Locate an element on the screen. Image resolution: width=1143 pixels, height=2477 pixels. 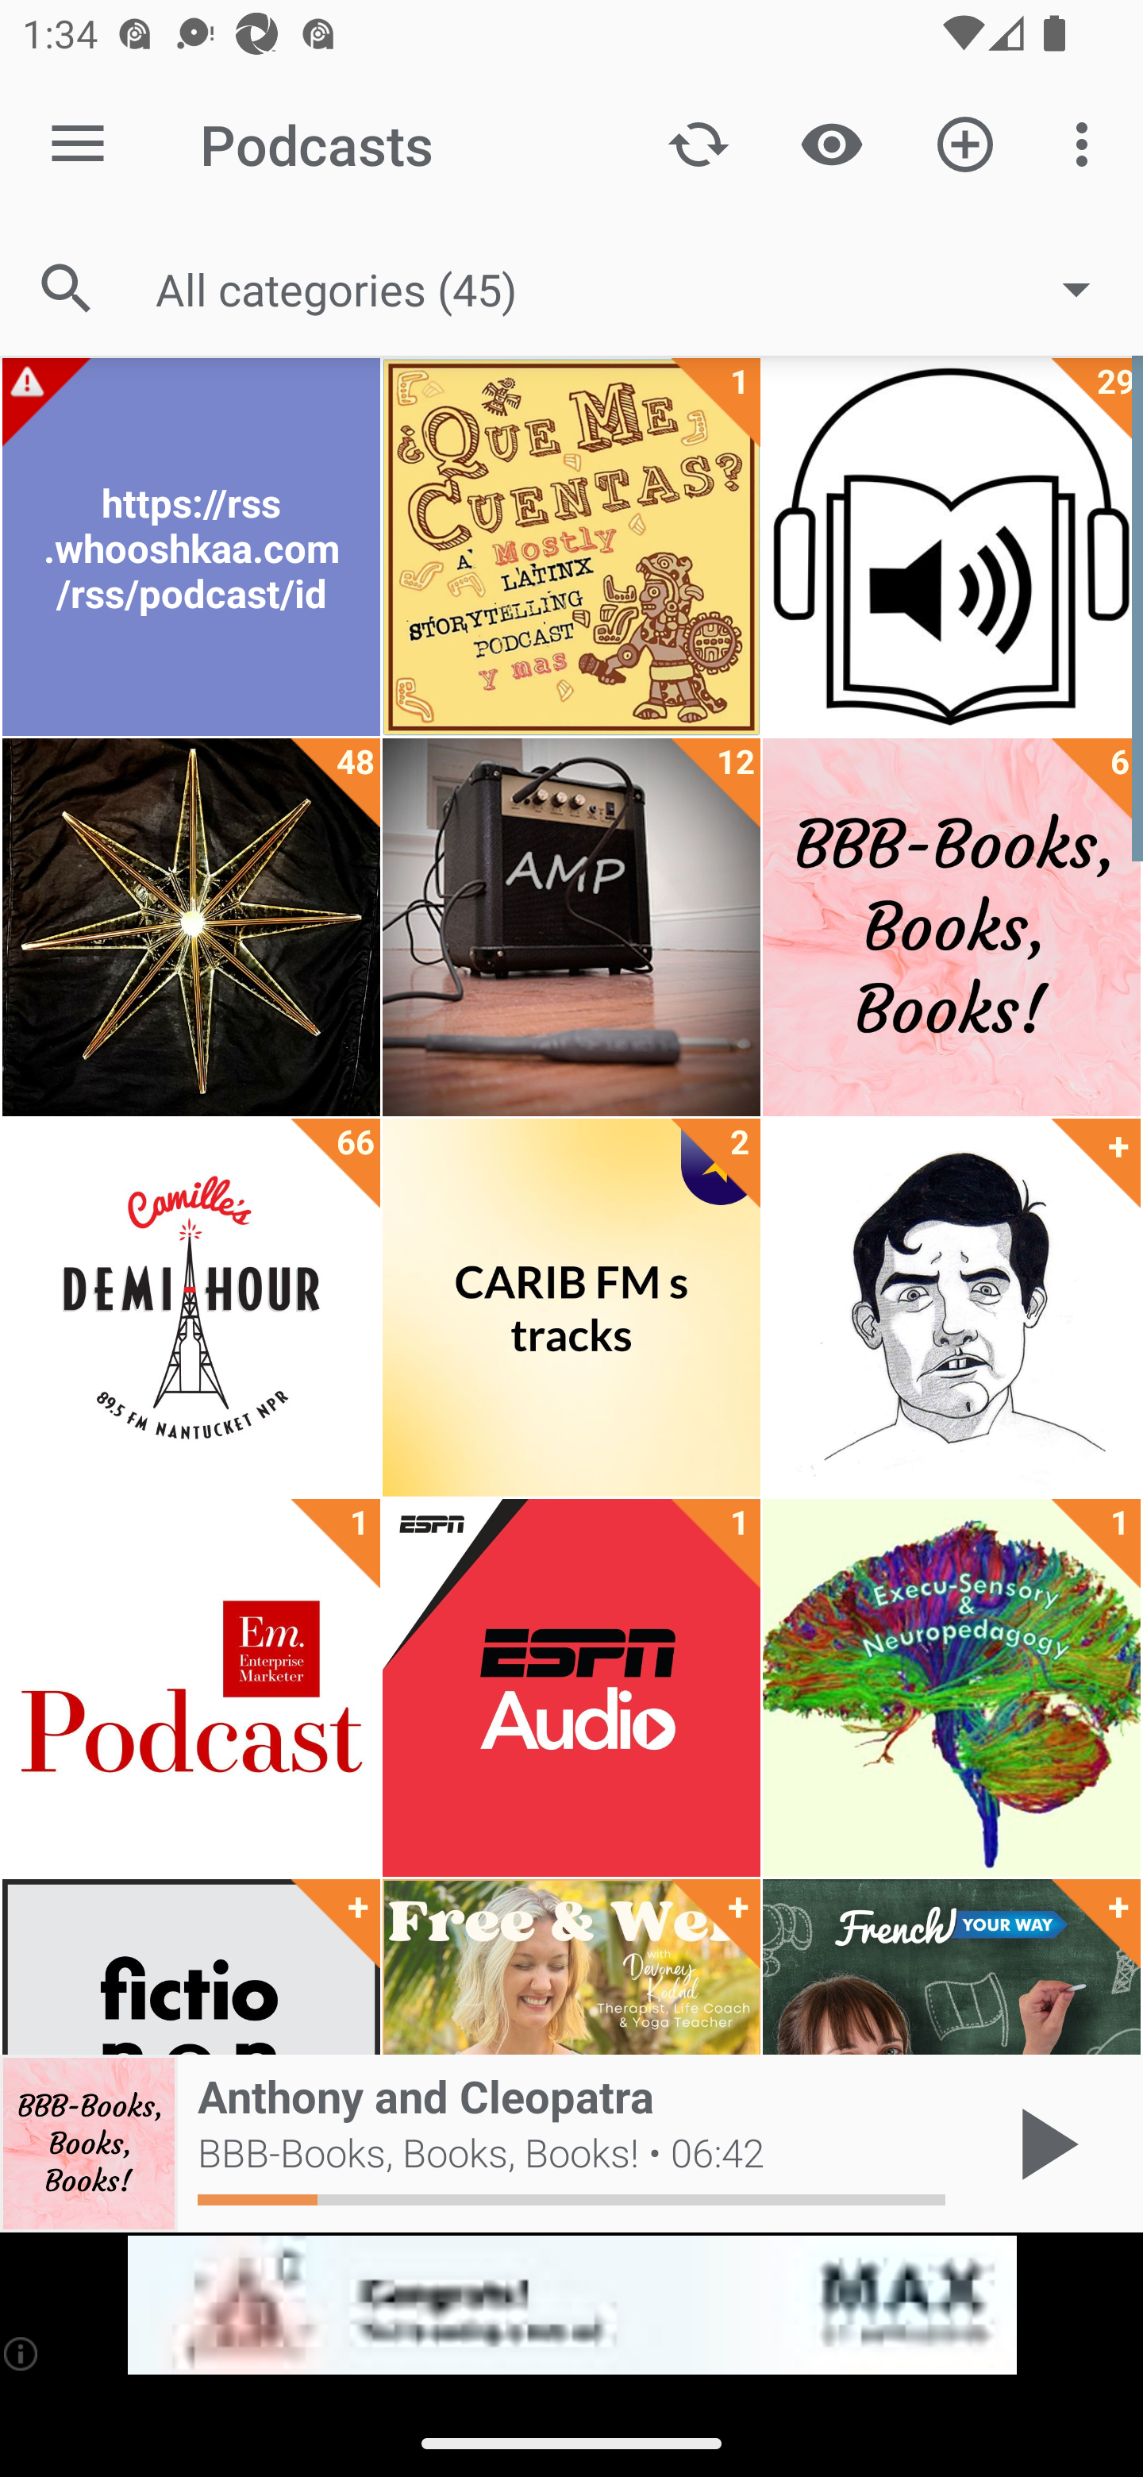
Open navigation sidebar is located at coordinates (78, 144).